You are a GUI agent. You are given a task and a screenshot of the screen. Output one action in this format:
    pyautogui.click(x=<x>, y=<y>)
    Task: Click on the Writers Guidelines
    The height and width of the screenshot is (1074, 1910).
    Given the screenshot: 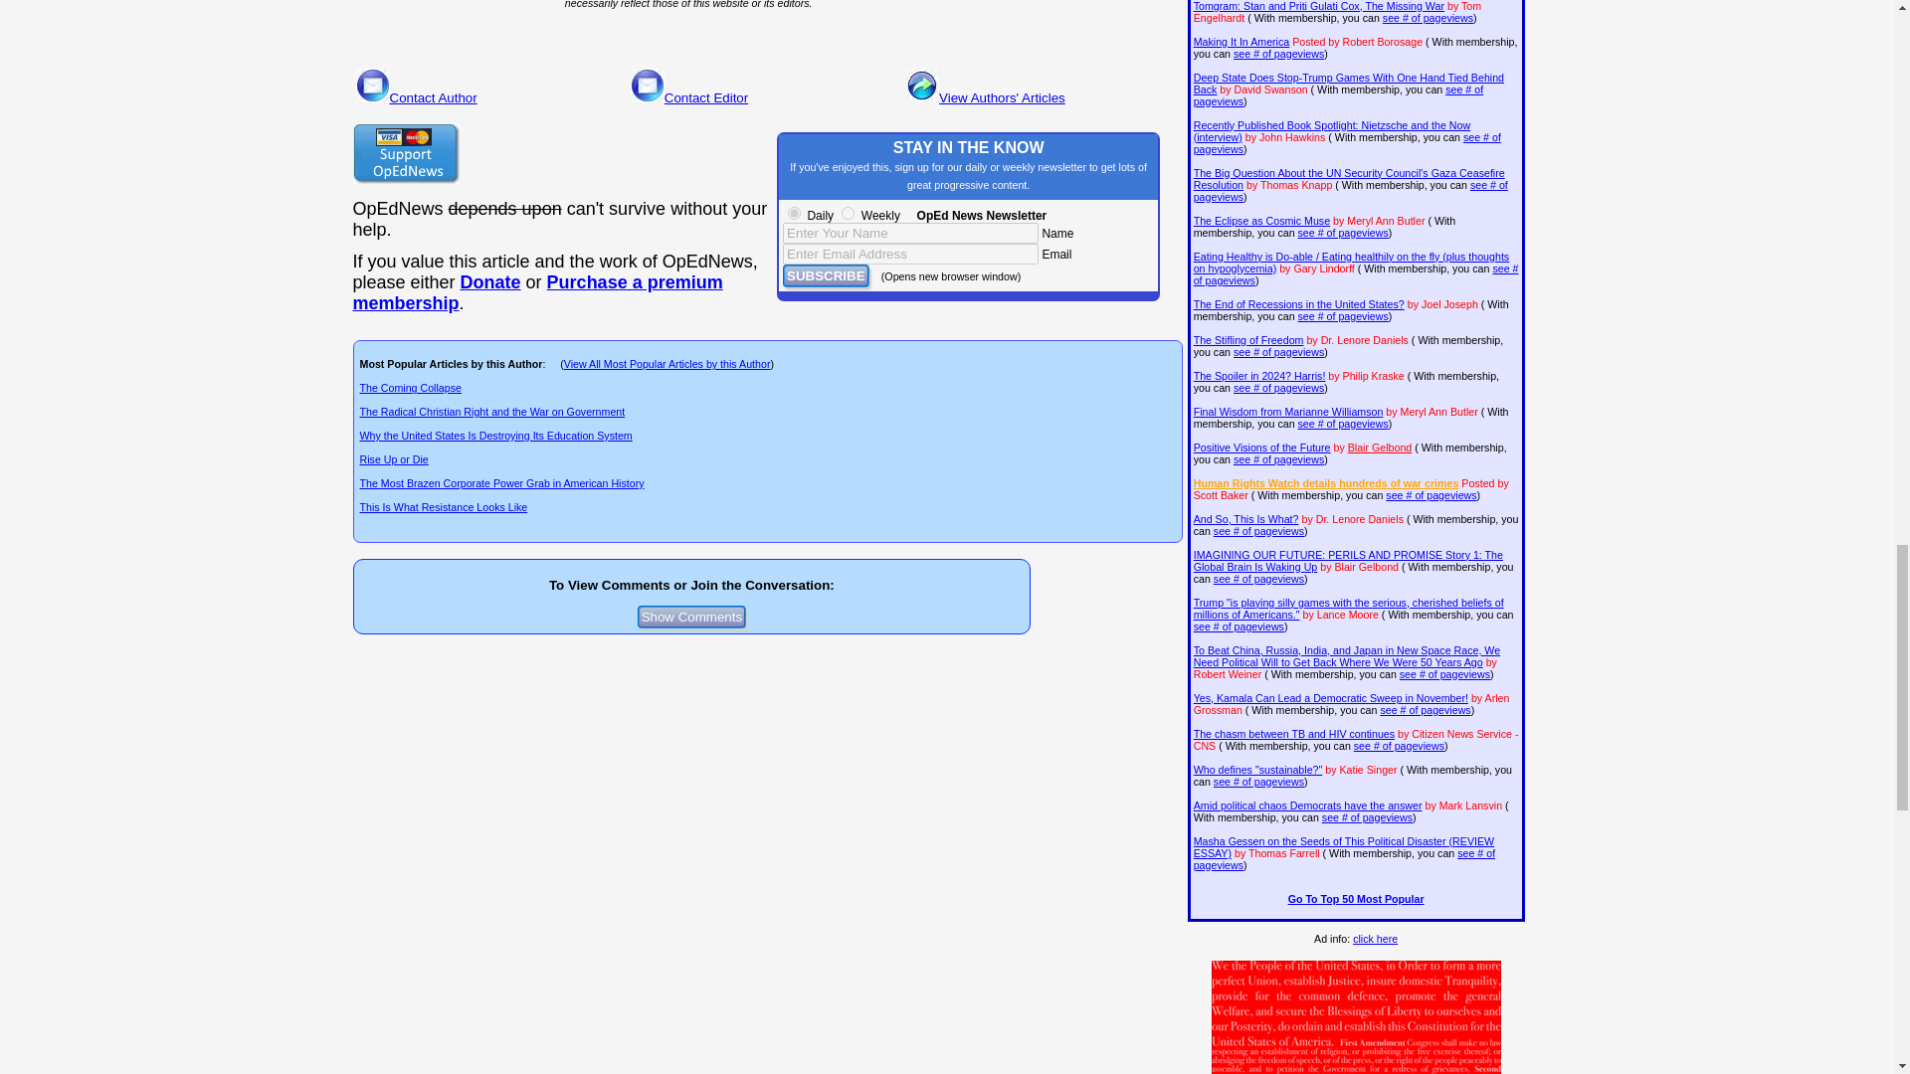 What is the action you would take?
    pyautogui.click(x=996, y=14)
    